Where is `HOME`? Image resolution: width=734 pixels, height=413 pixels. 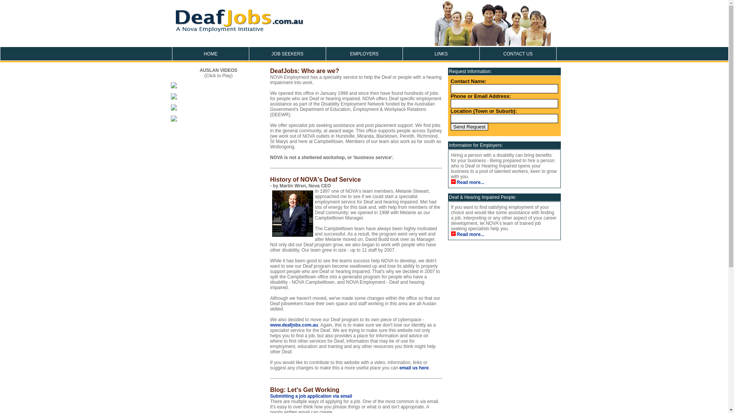 HOME is located at coordinates (210, 54).